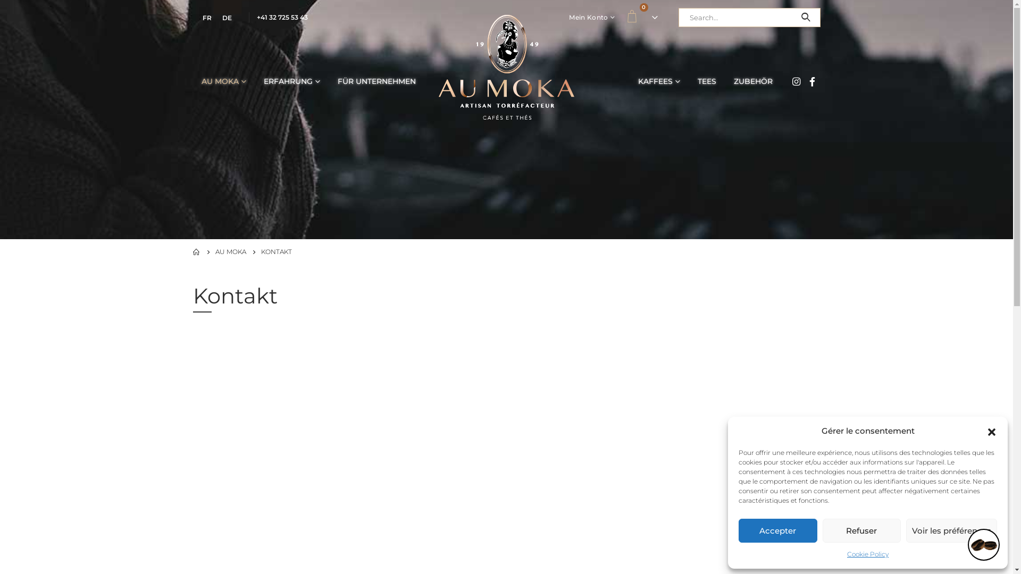 Image resolution: width=1021 pixels, height=574 pixels. Describe the element at coordinates (861, 530) in the screenshot. I see `Refuser` at that location.